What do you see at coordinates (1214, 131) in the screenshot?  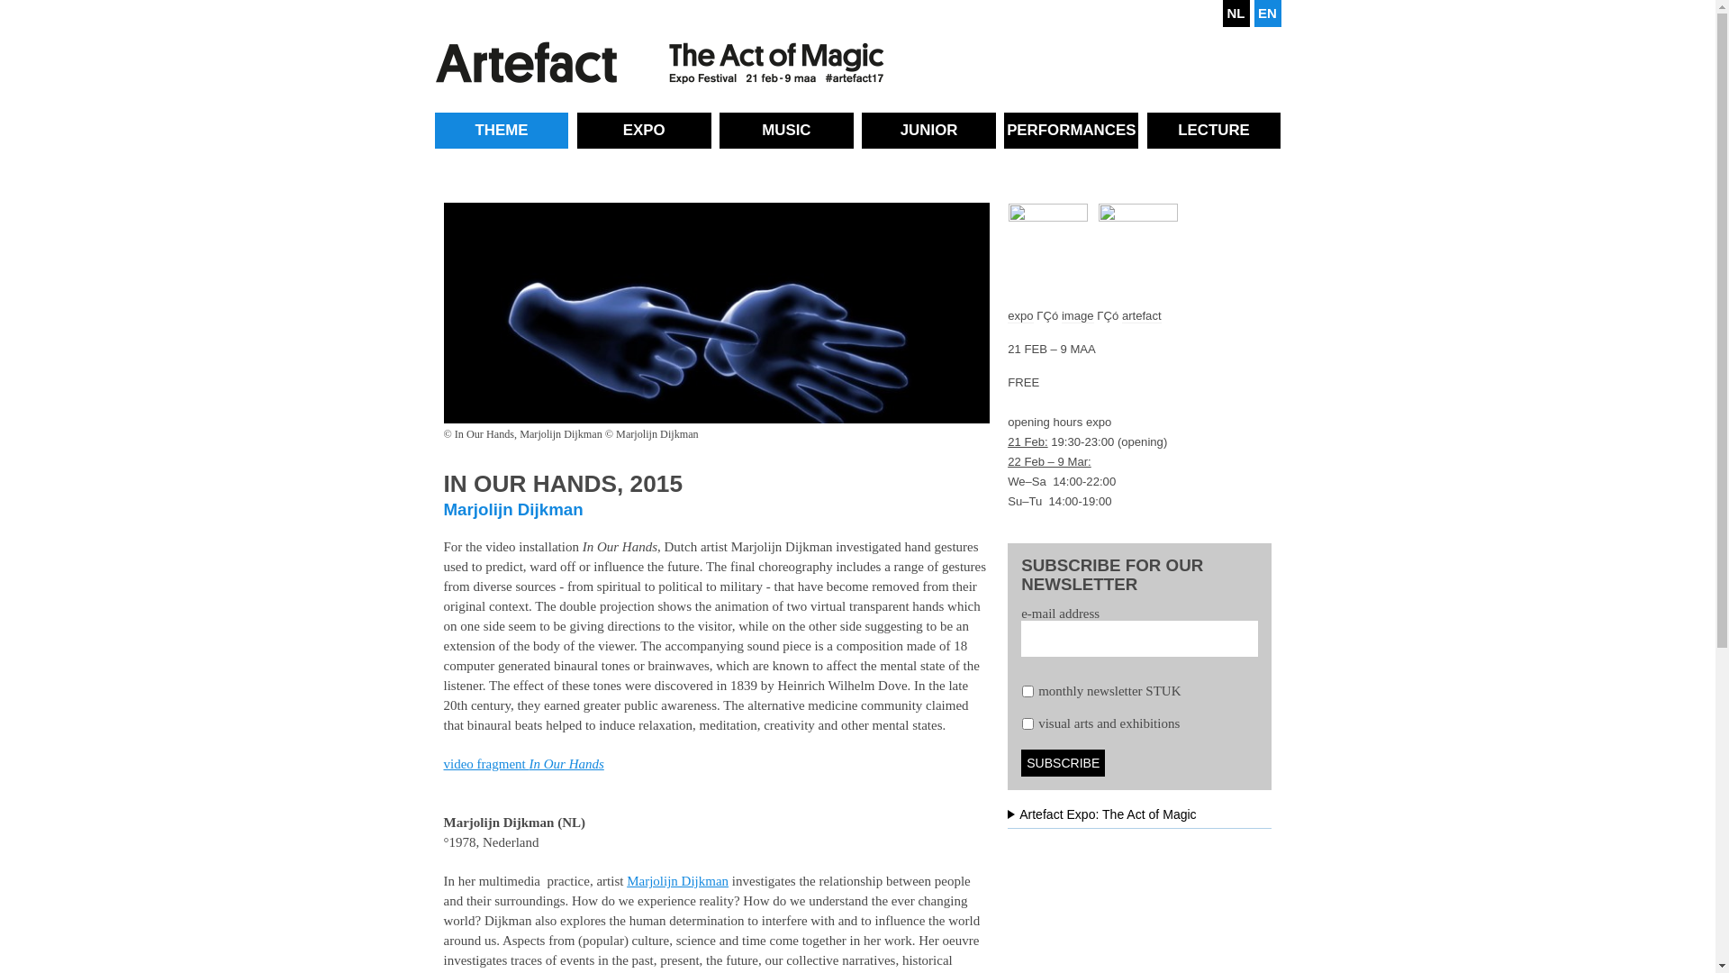 I see `LECTURE` at bounding box center [1214, 131].